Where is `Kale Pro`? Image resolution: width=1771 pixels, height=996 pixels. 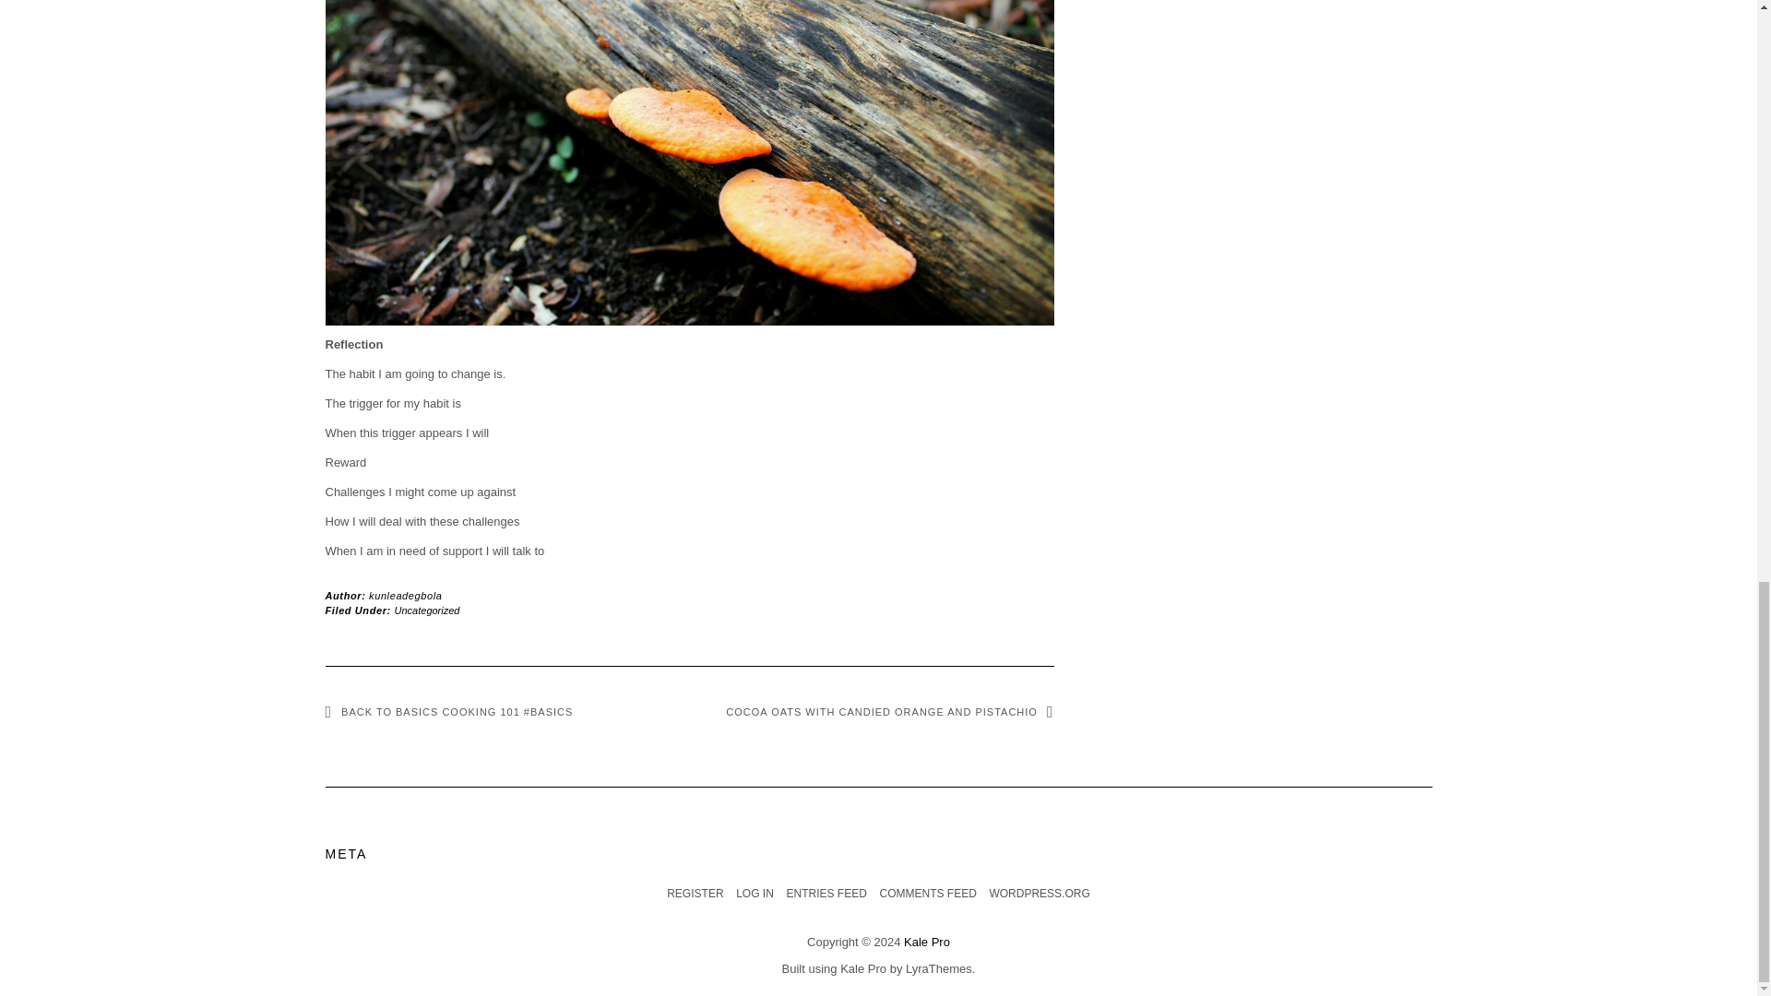 Kale Pro is located at coordinates (863, 968).